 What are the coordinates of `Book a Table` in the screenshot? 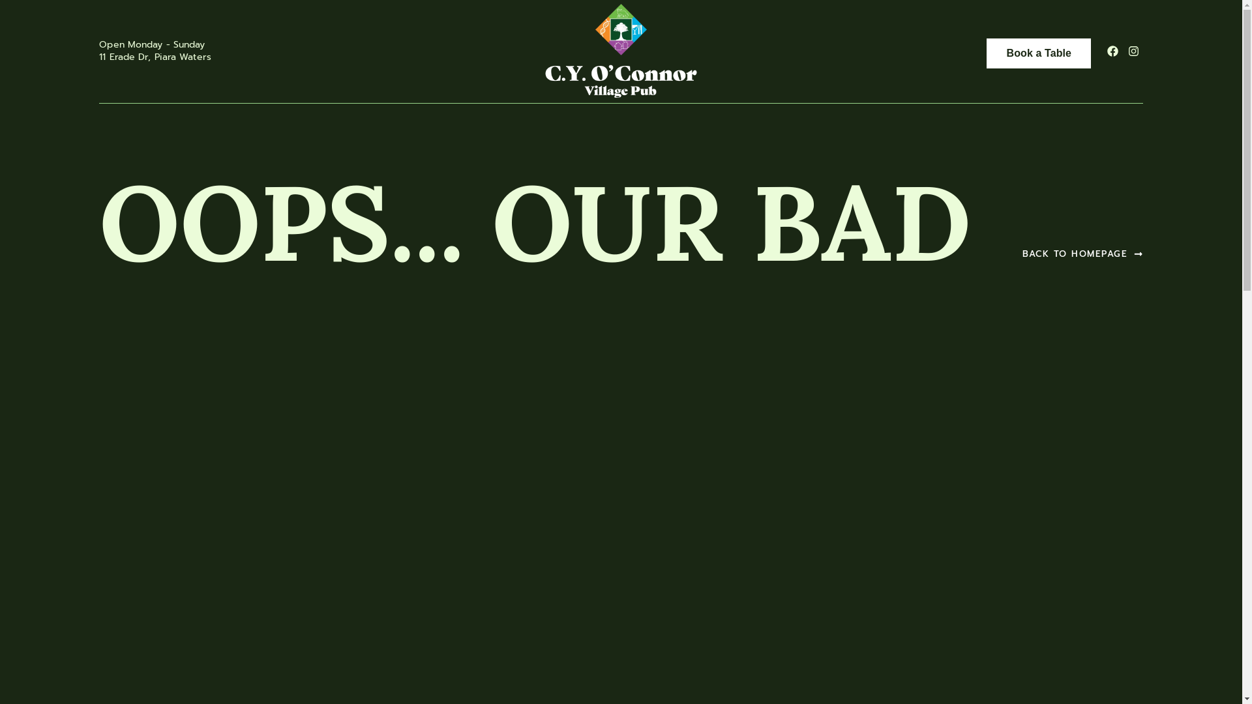 It's located at (1039, 53).